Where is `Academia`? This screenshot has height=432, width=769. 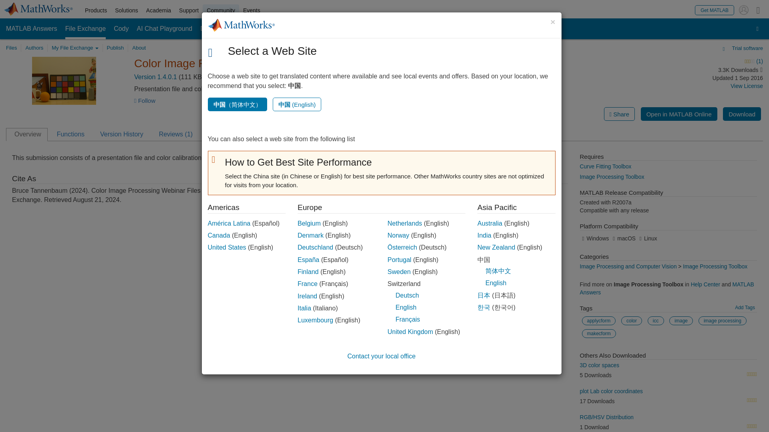
Academia is located at coordinates (159, 10).